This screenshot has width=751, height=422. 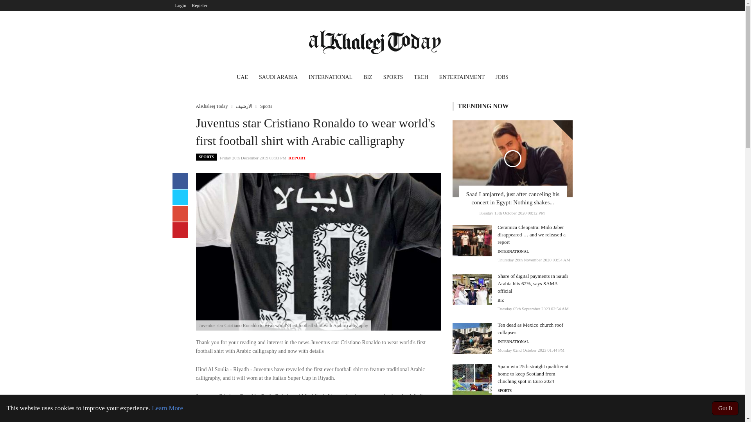 I want to click on Register, so click(x=199, y=5).